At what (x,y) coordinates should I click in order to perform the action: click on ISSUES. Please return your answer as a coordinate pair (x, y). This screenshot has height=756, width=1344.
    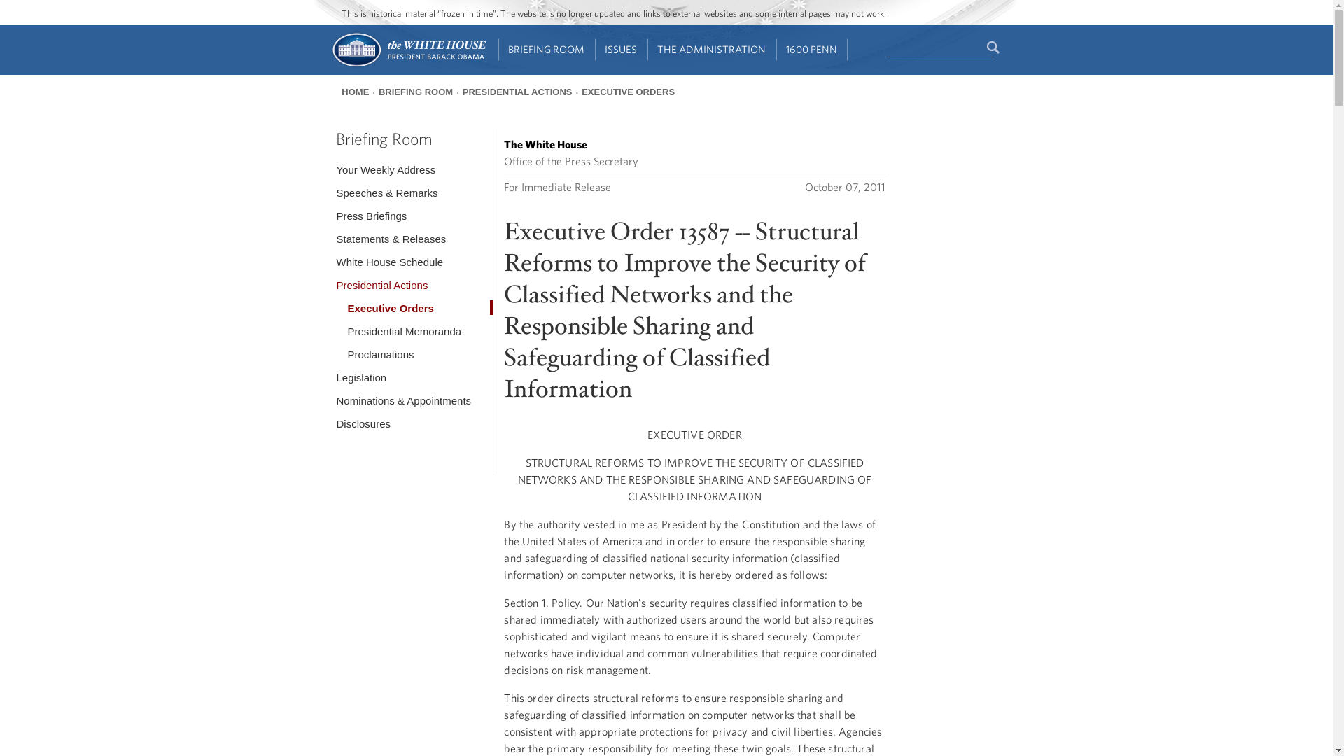
    Looking at the image, I should click on (622, 50).